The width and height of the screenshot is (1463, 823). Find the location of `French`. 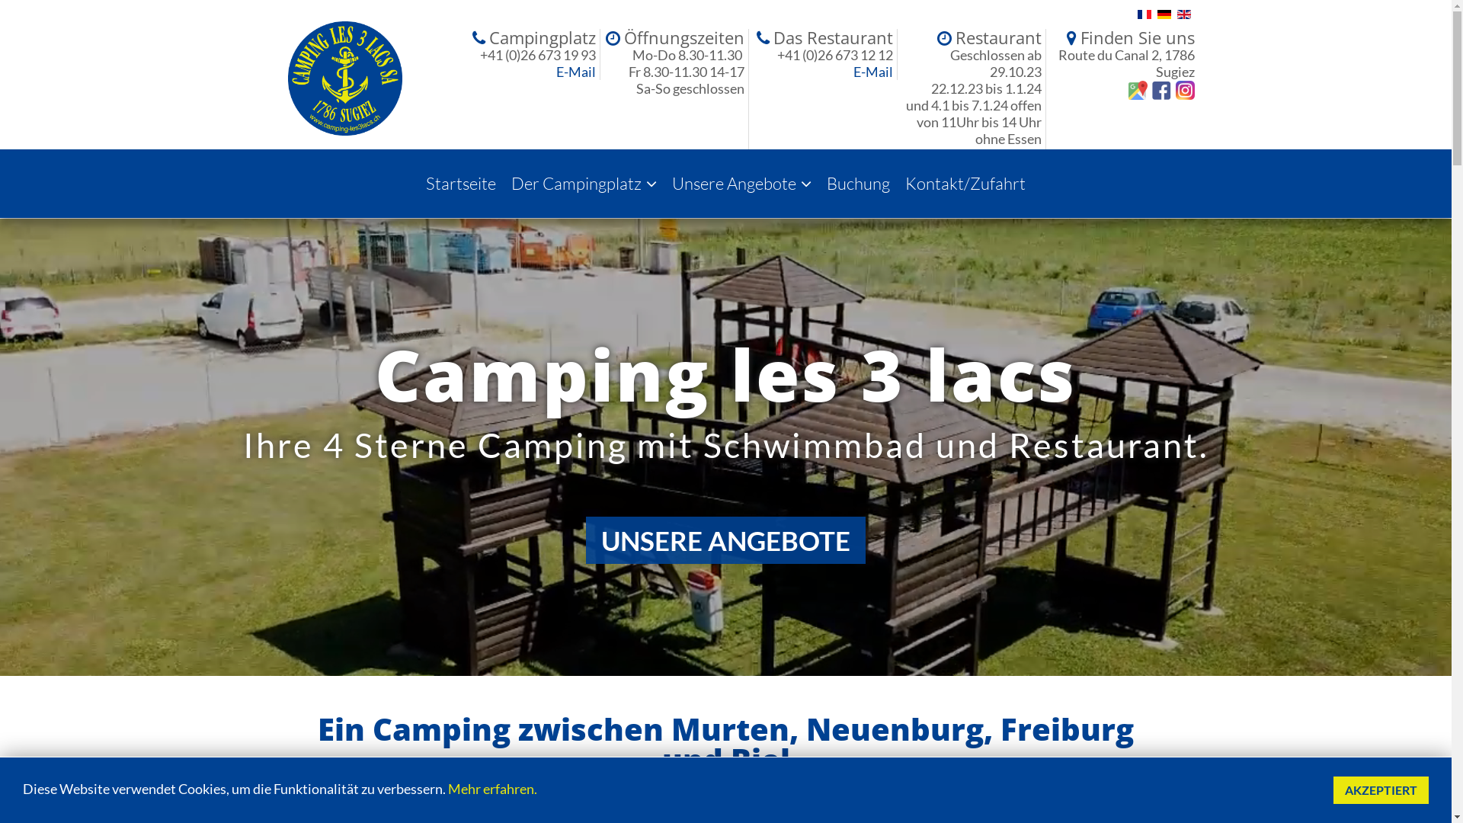

French is located at coordinates (1144, 14).